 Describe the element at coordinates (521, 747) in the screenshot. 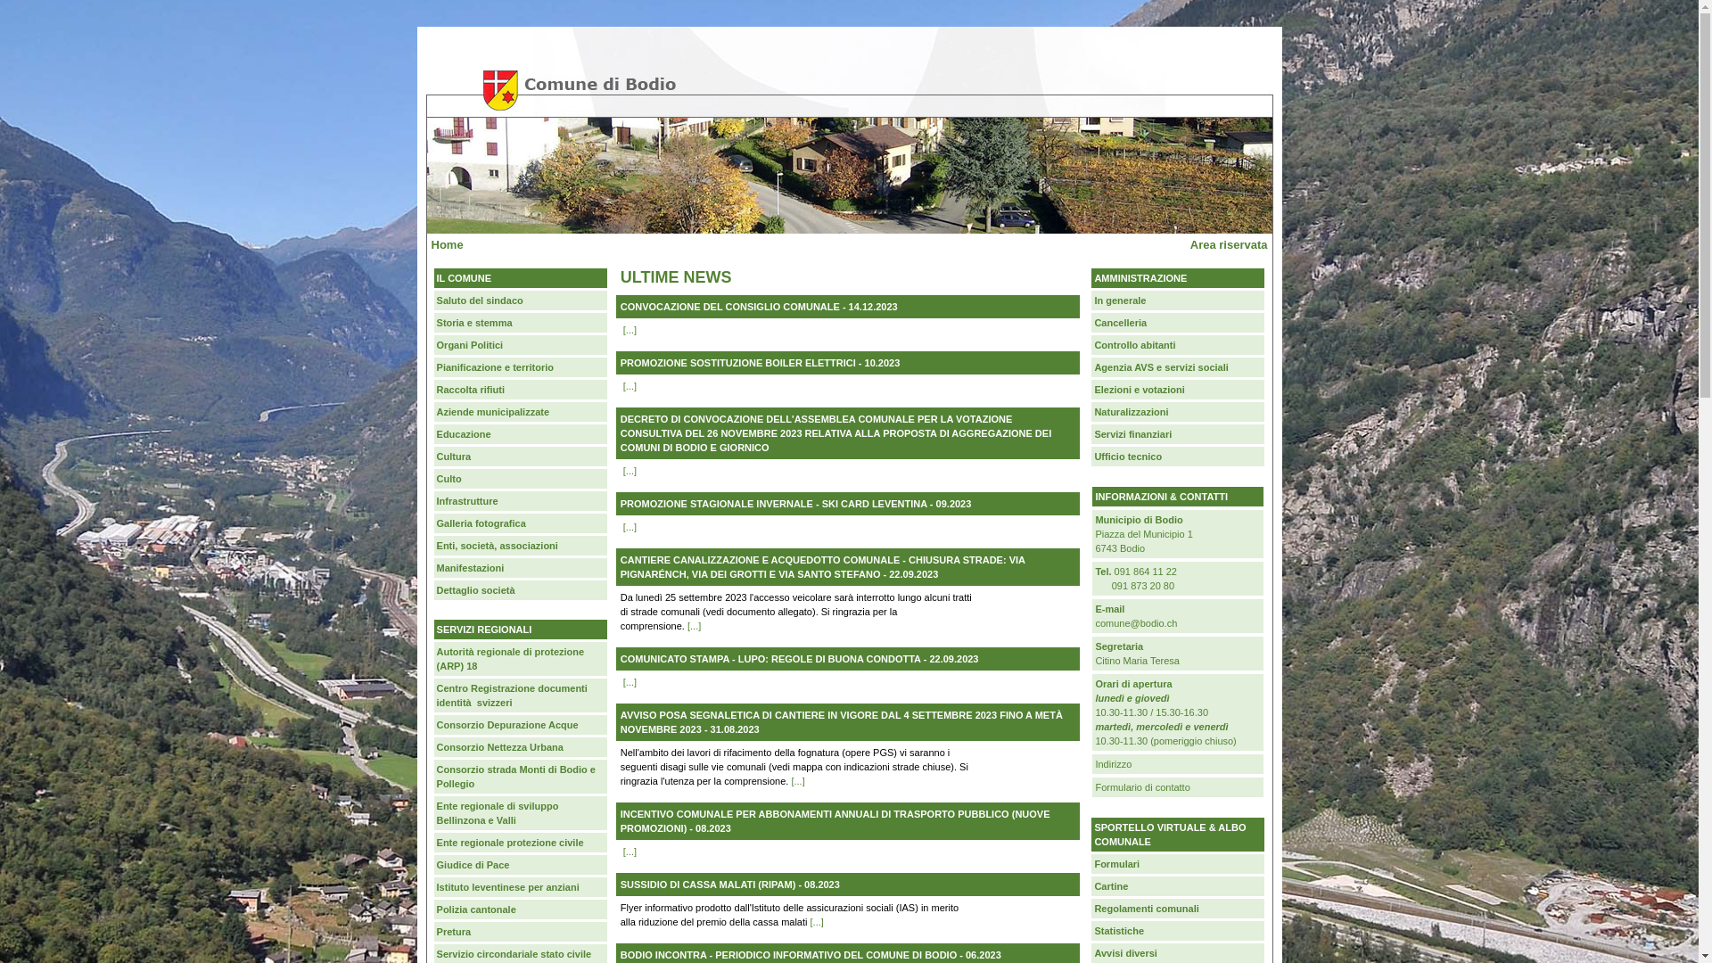

I see `Consorzio Nettezza Urbana` at that location.